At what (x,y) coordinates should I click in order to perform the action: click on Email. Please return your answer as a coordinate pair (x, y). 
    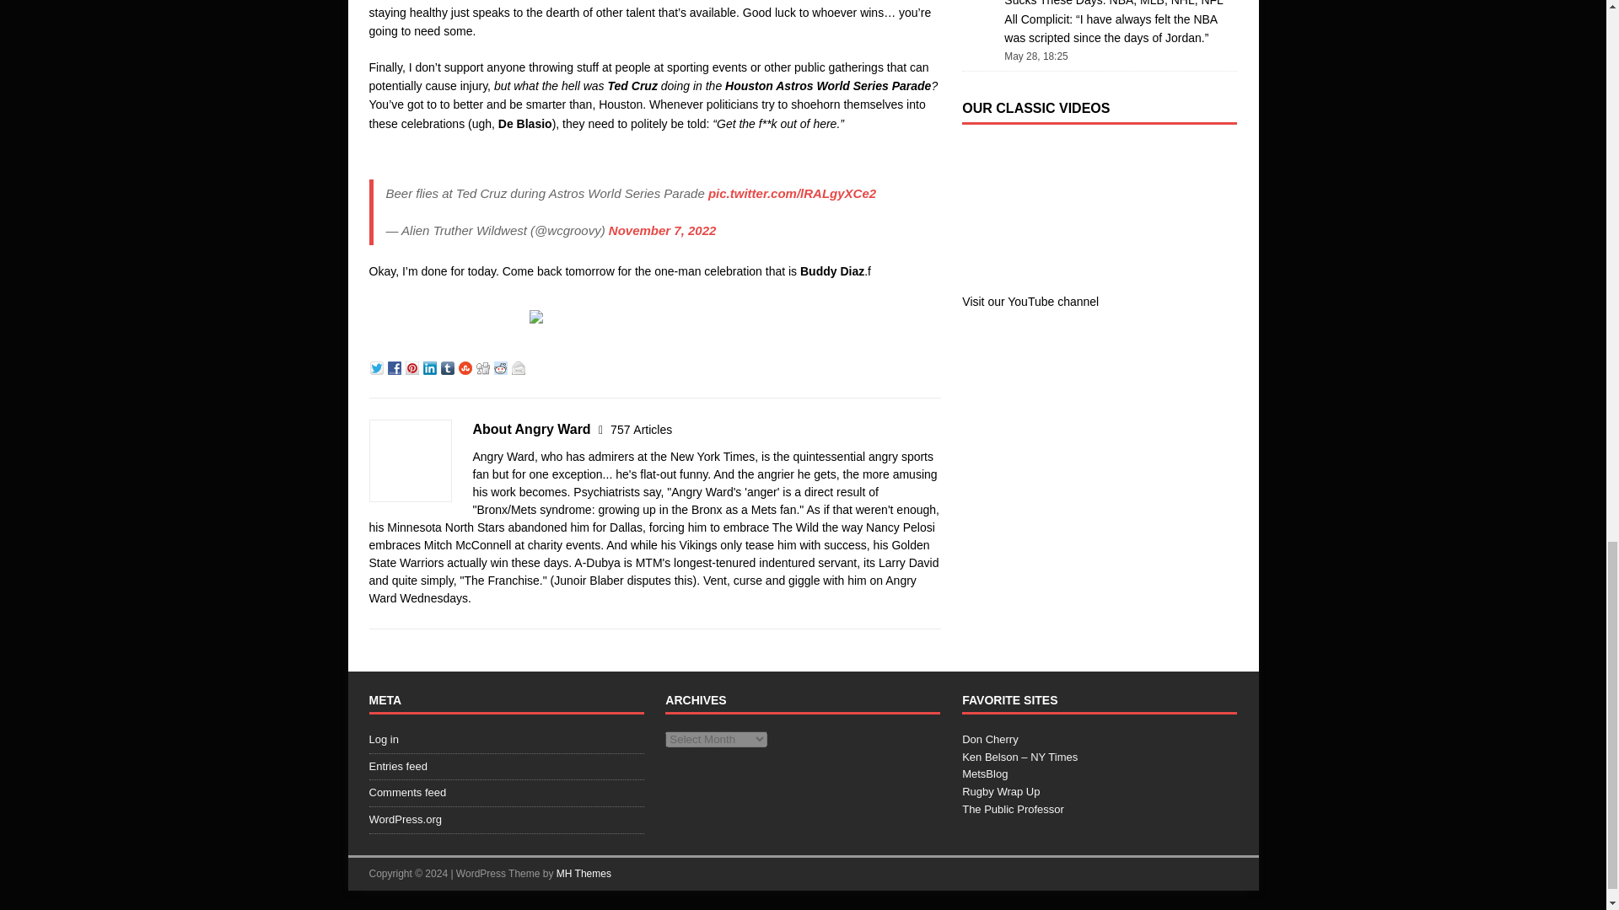
    Looking at the image, I should click on (519, 366).